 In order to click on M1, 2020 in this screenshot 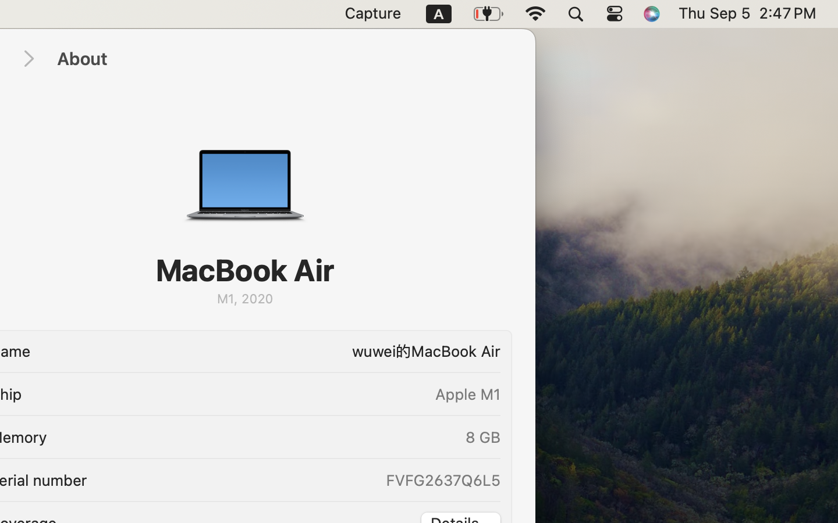, I will do `click(244, 299)`.